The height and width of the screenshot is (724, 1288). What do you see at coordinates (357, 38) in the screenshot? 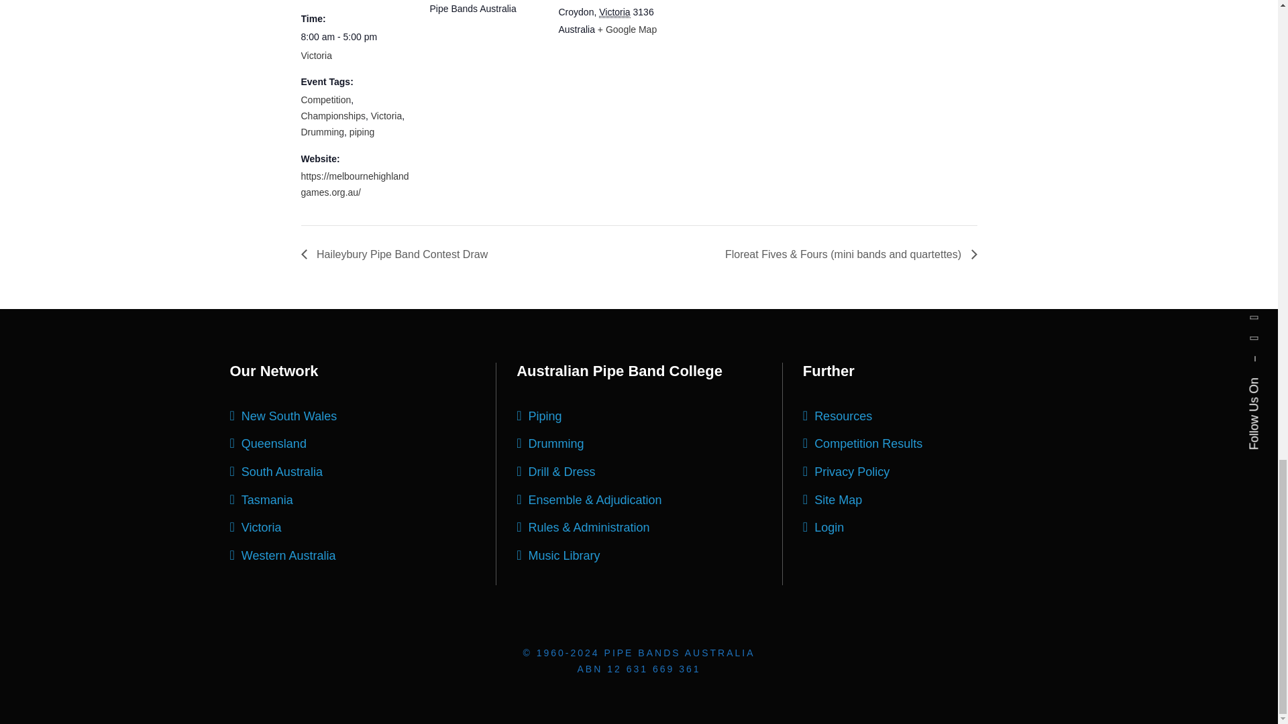
I see `2024-03-24` at bounding box center [357, 38].